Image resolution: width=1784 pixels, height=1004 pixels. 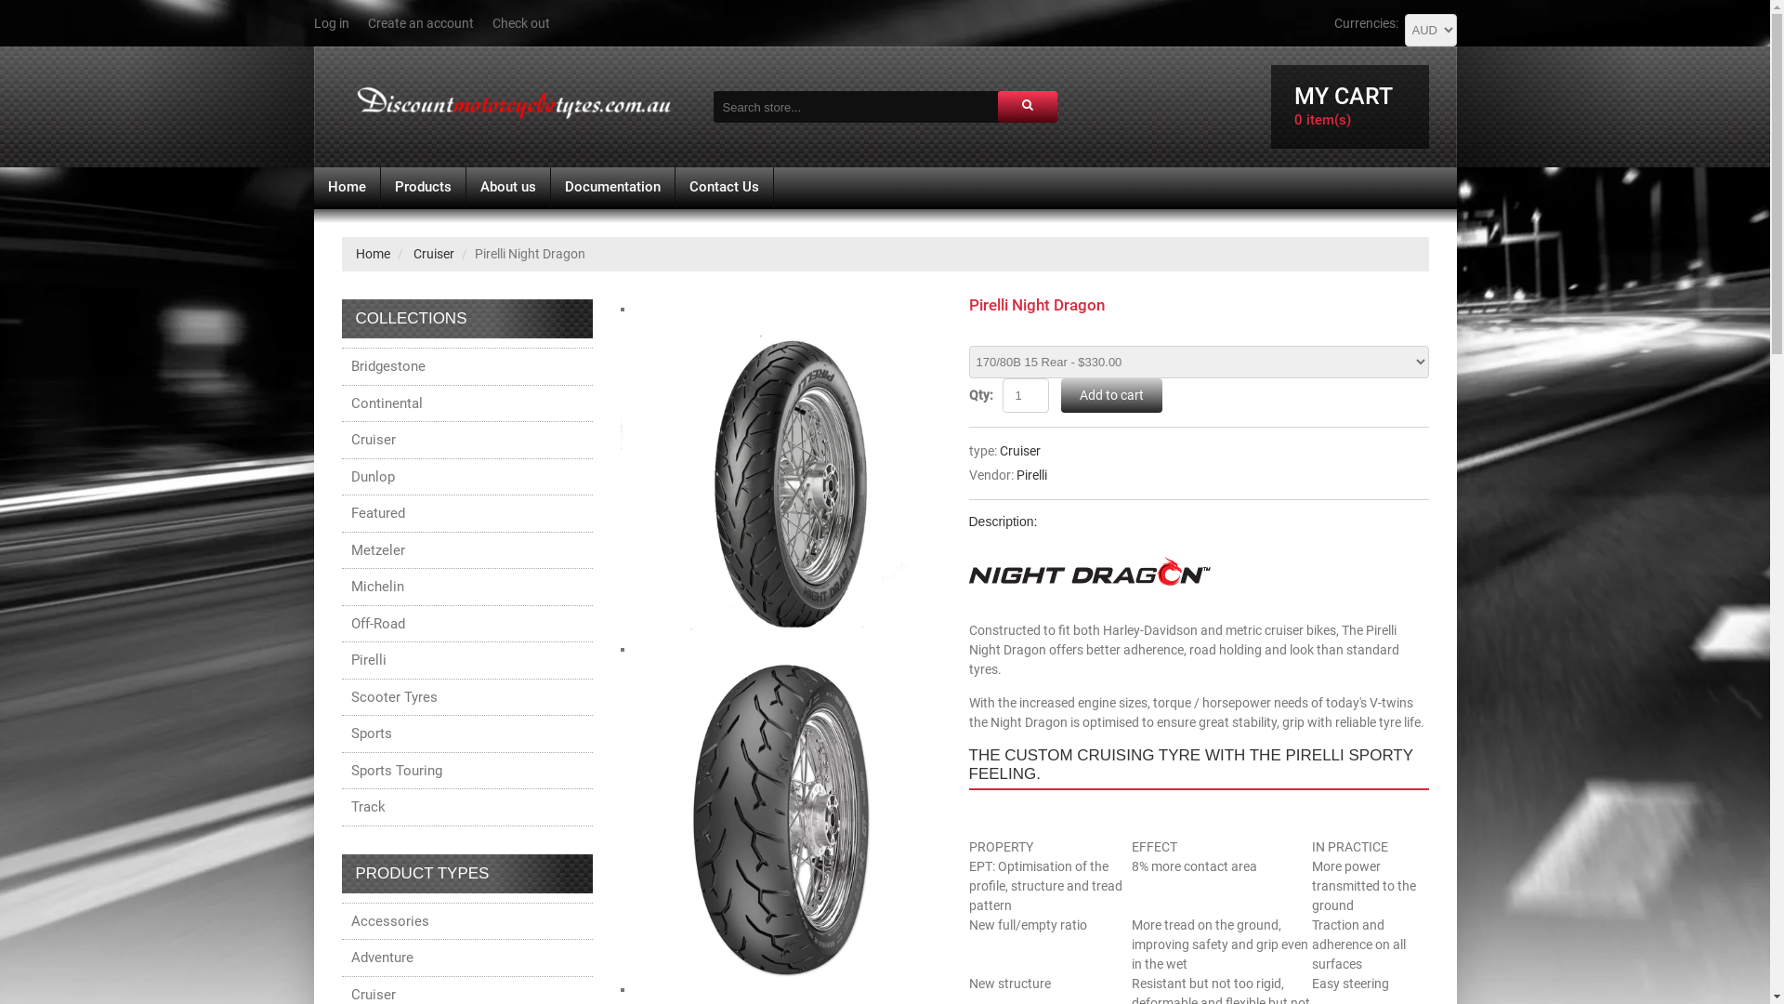 I want to click on Check out, so click(x=521, y=23).